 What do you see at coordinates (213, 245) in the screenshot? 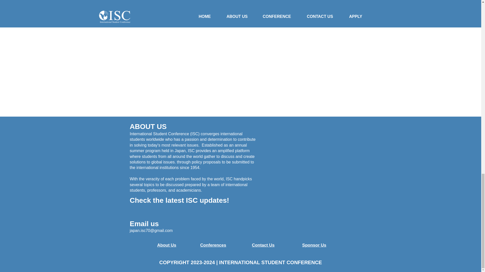
I see `Conferences` at bounding box center [213, 245].